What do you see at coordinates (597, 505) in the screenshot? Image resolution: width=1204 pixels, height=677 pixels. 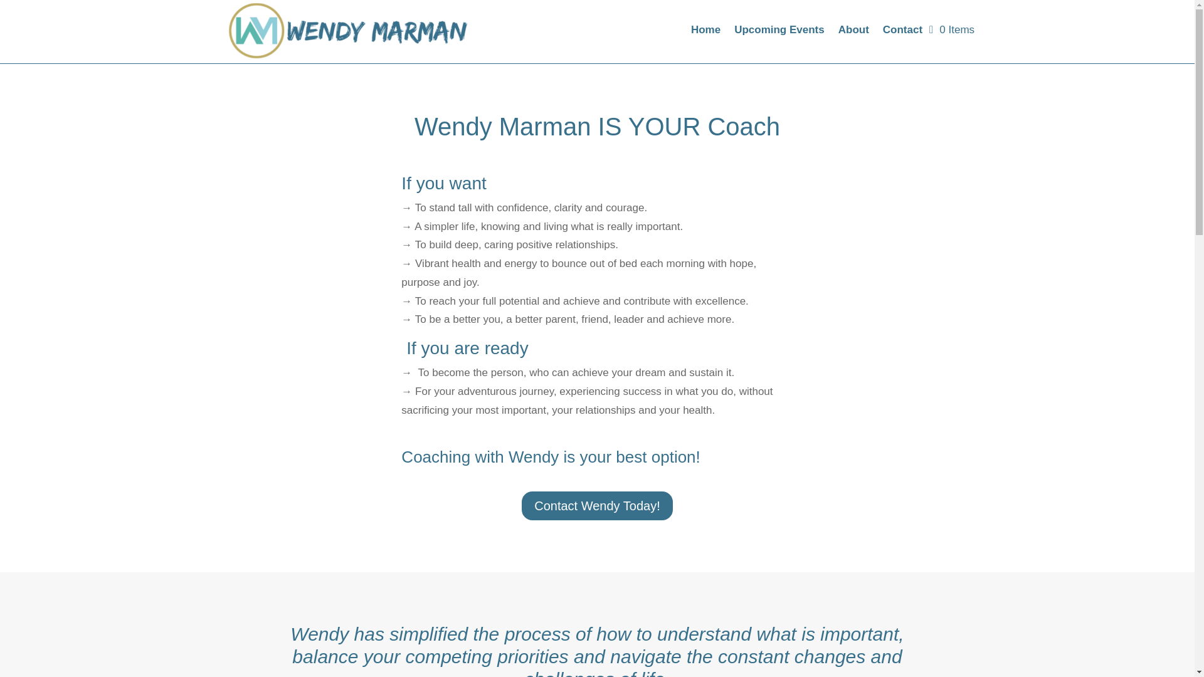 I see `Contact Wendy Today!` at bounding box center [597, 505].